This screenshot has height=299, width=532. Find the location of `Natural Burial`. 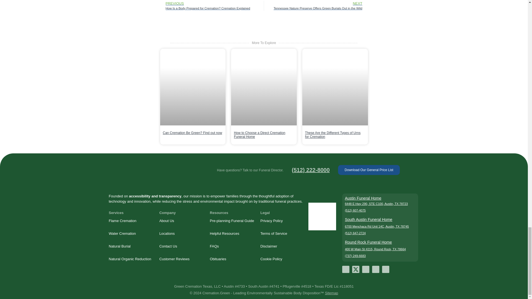

Natural Burial is located at coordinates (131, 246).